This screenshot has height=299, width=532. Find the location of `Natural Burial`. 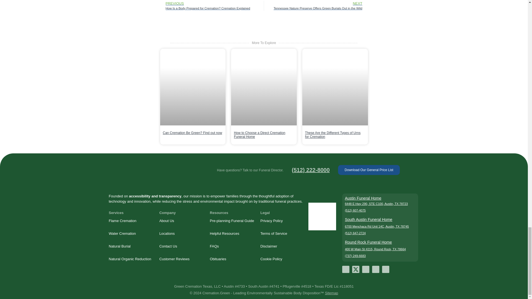

Natural Burial is located at coordinates (131, 246).